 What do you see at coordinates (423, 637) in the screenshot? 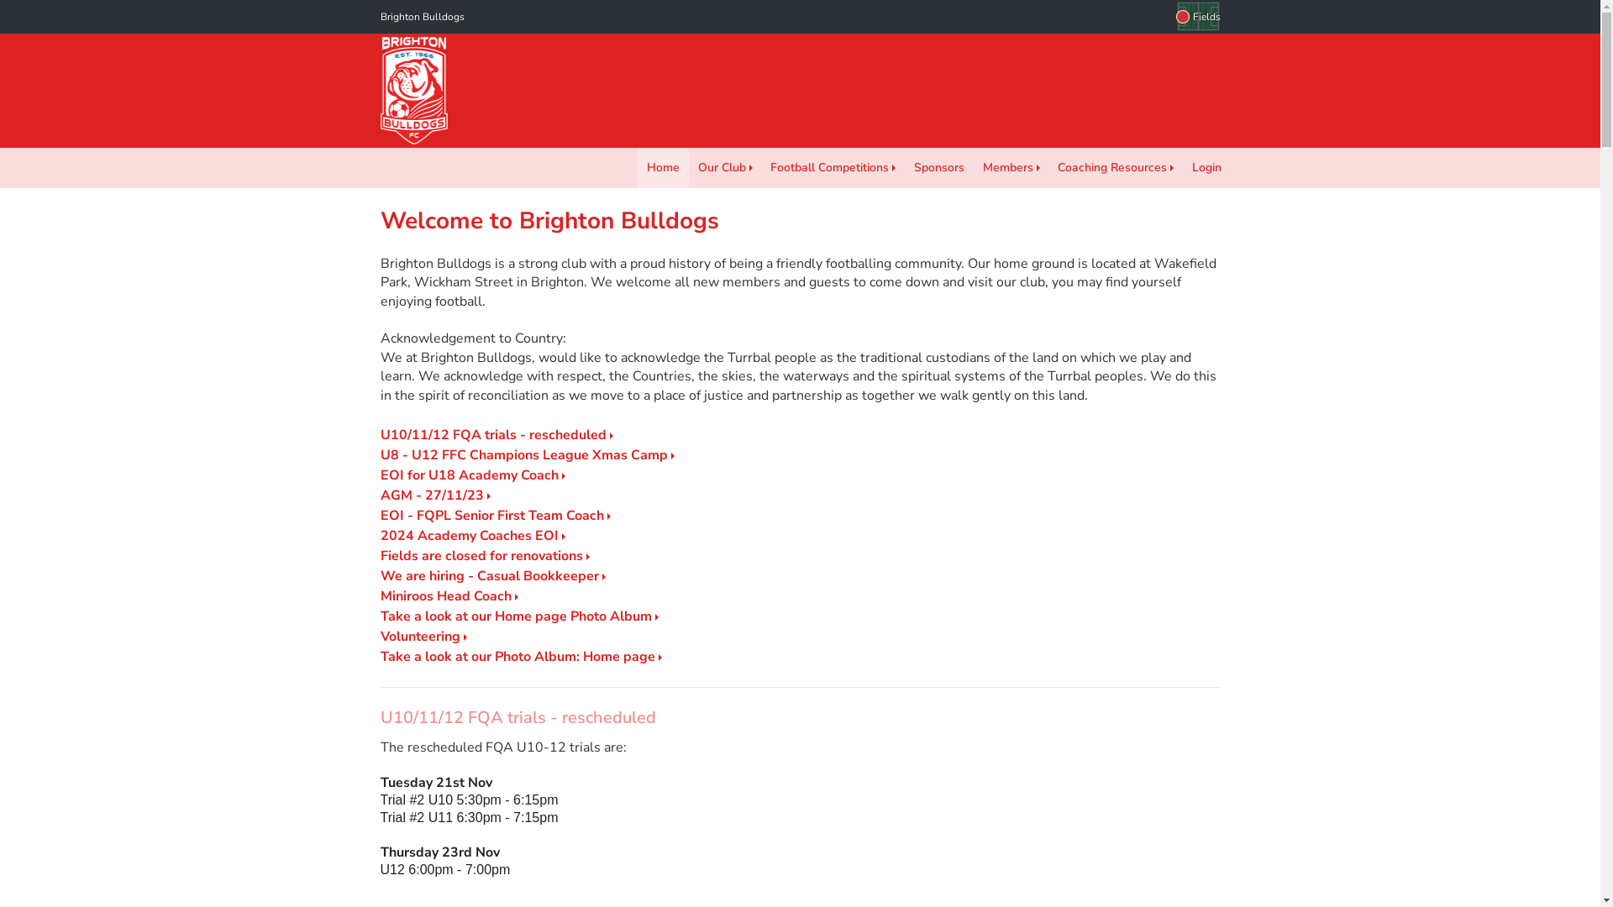
I see `Volunteering` at bounding box center [423, 637].